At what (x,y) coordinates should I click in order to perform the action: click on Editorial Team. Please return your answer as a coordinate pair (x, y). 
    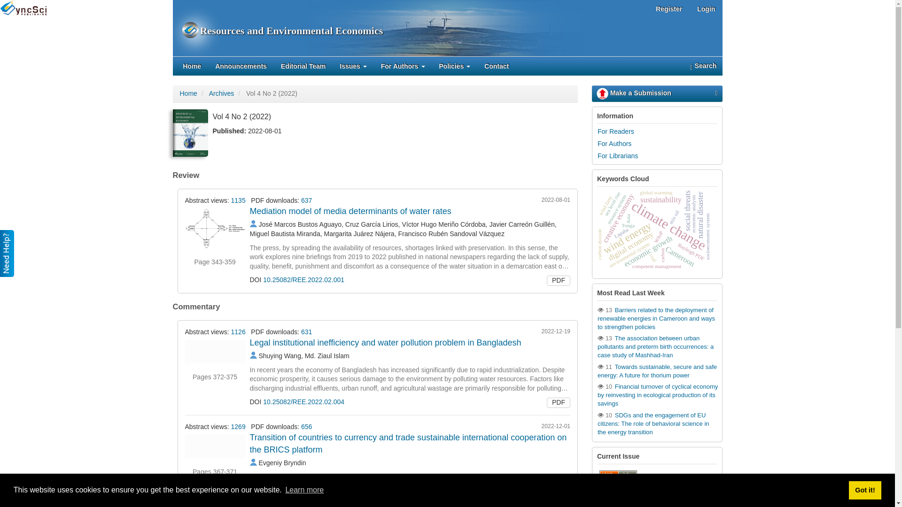
    Looking at the image, I should click on (303, 66).